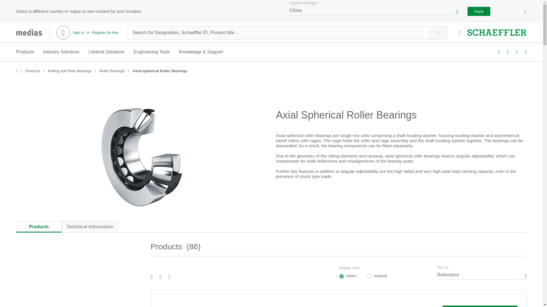 The image size is (547, 307). What do you see at coordinates (78, 32) in the screenshot?
I see `Sign in` at bounding box center [78, 32].